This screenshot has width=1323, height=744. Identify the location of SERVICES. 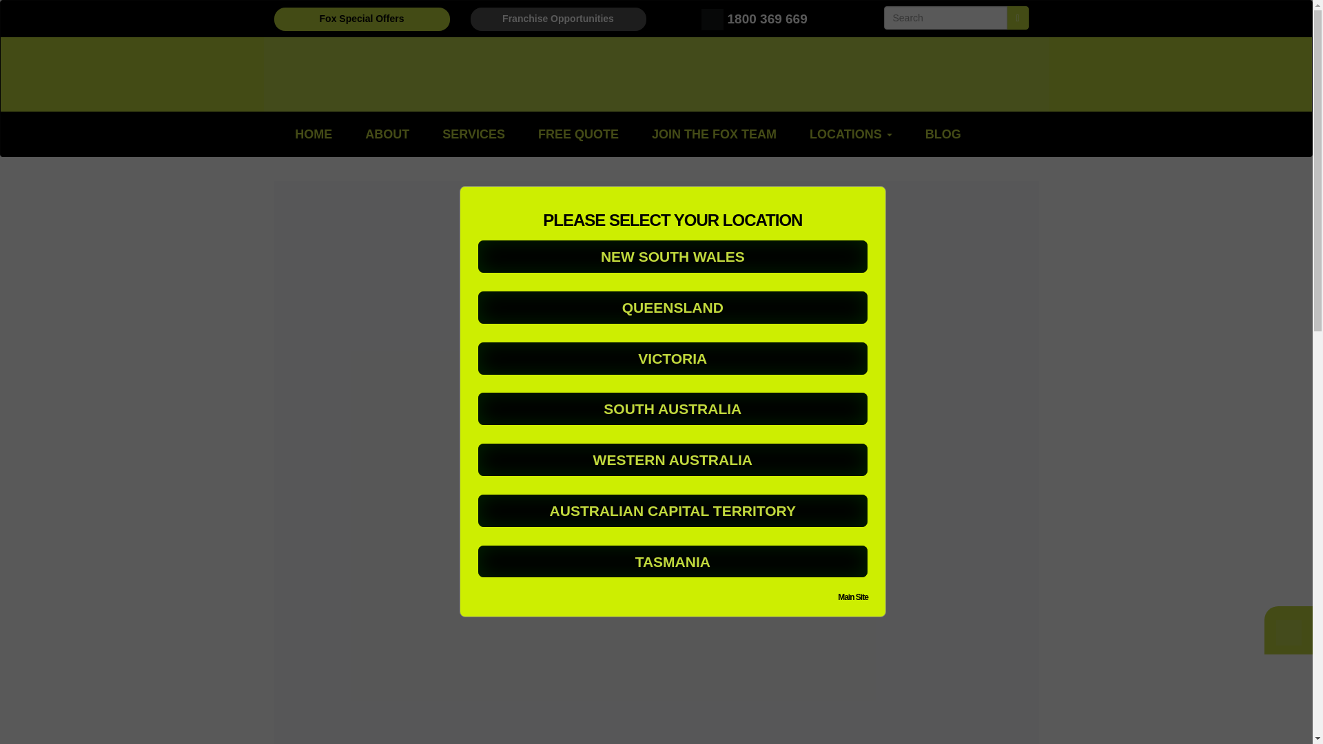
(473, 134).